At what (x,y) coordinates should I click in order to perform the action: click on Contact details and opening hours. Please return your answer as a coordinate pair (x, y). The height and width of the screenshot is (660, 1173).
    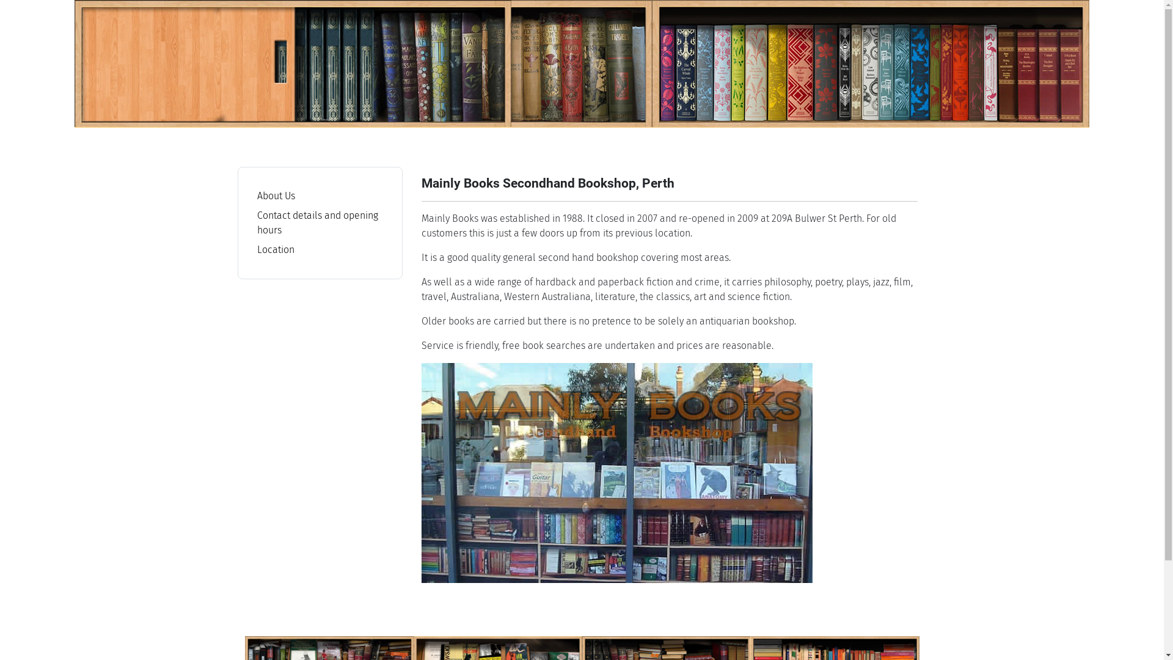
    Looking at the image, I should click on (317, 222).